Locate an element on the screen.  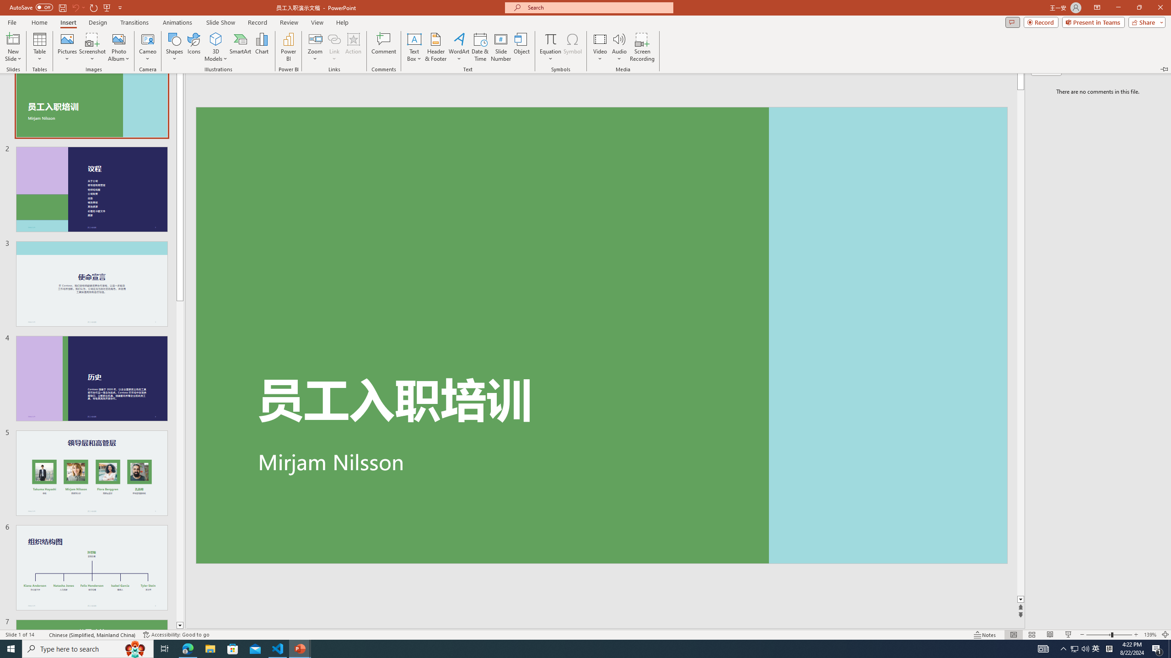
Row Down is located at coordinates (825, 74).